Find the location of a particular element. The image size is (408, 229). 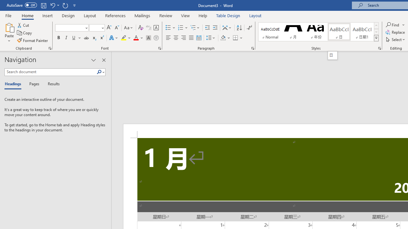

Home is located at coordinates (27, 15).